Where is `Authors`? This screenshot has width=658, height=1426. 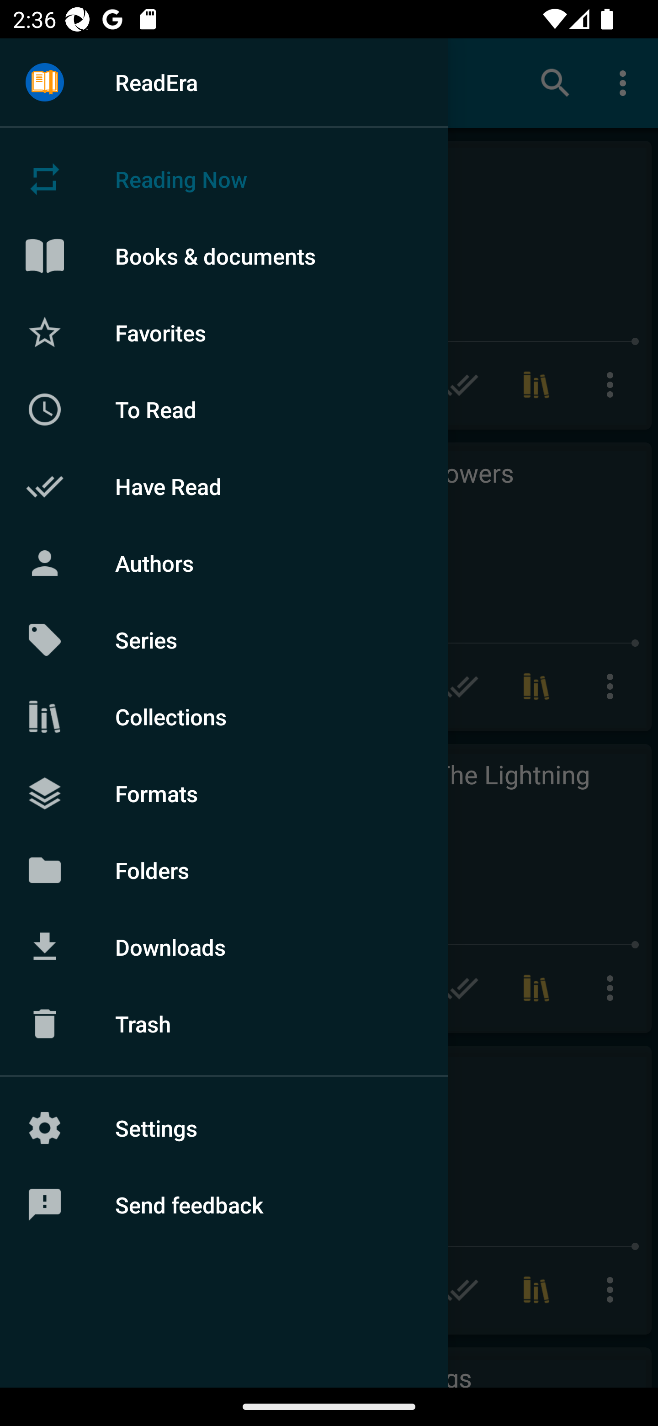 Authors is located at coordinates (224, 563).